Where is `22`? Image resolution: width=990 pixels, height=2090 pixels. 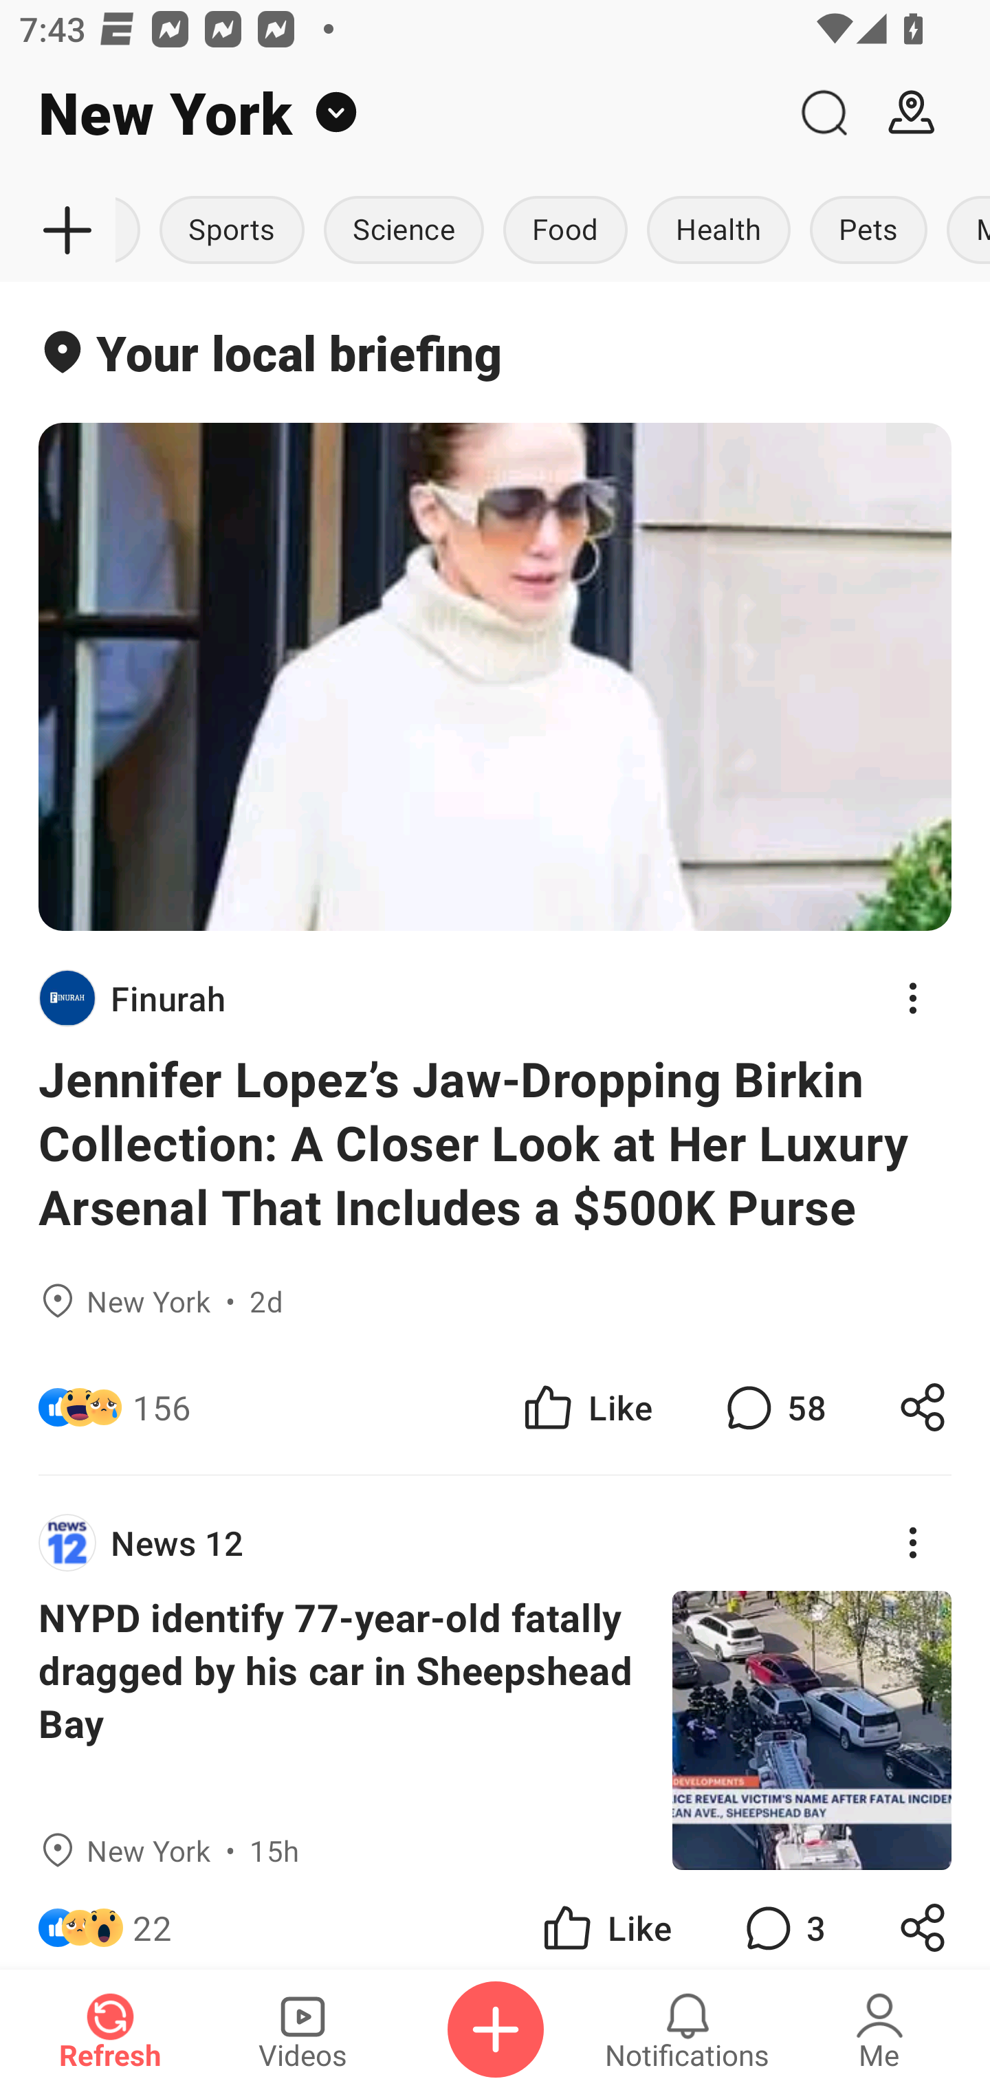
22 is located at coordinates (152, 1919).